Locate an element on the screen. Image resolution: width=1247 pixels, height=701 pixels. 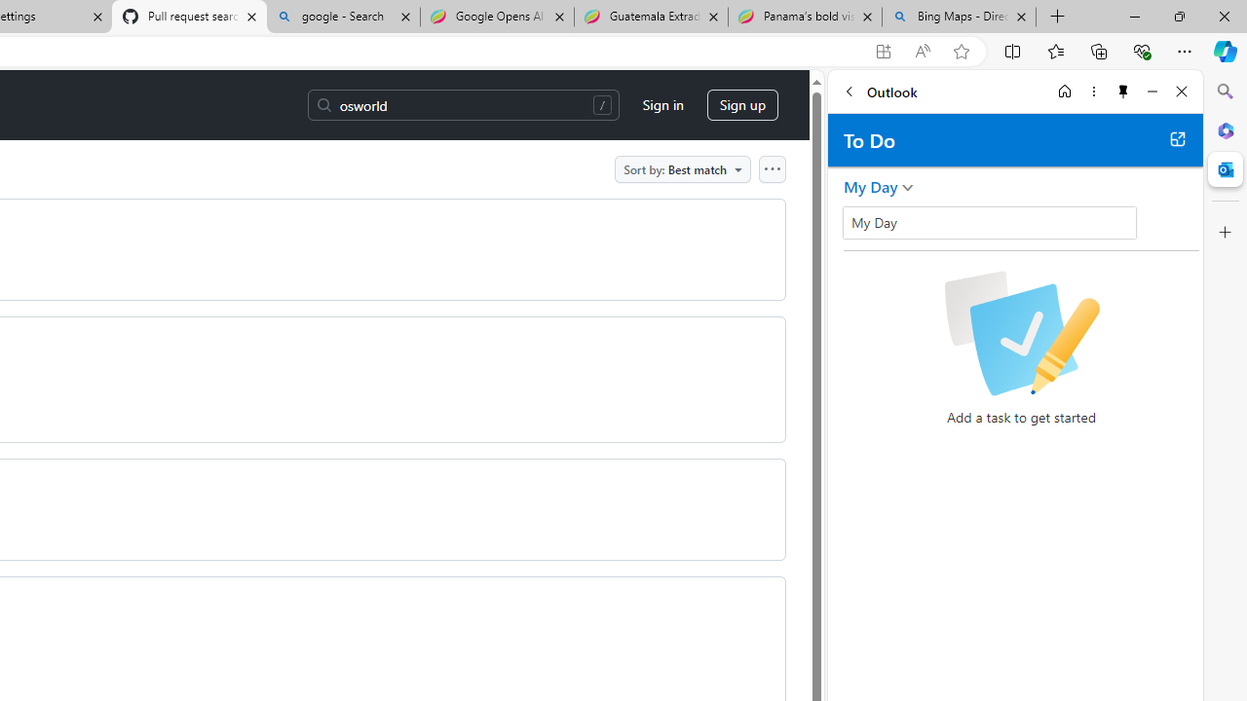
Unpin side pane is located at coordinates (1123, 92).